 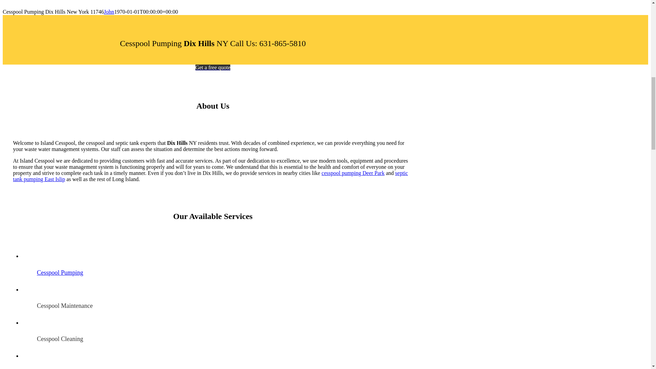 I want to click on John, so click(x=109, y=12).